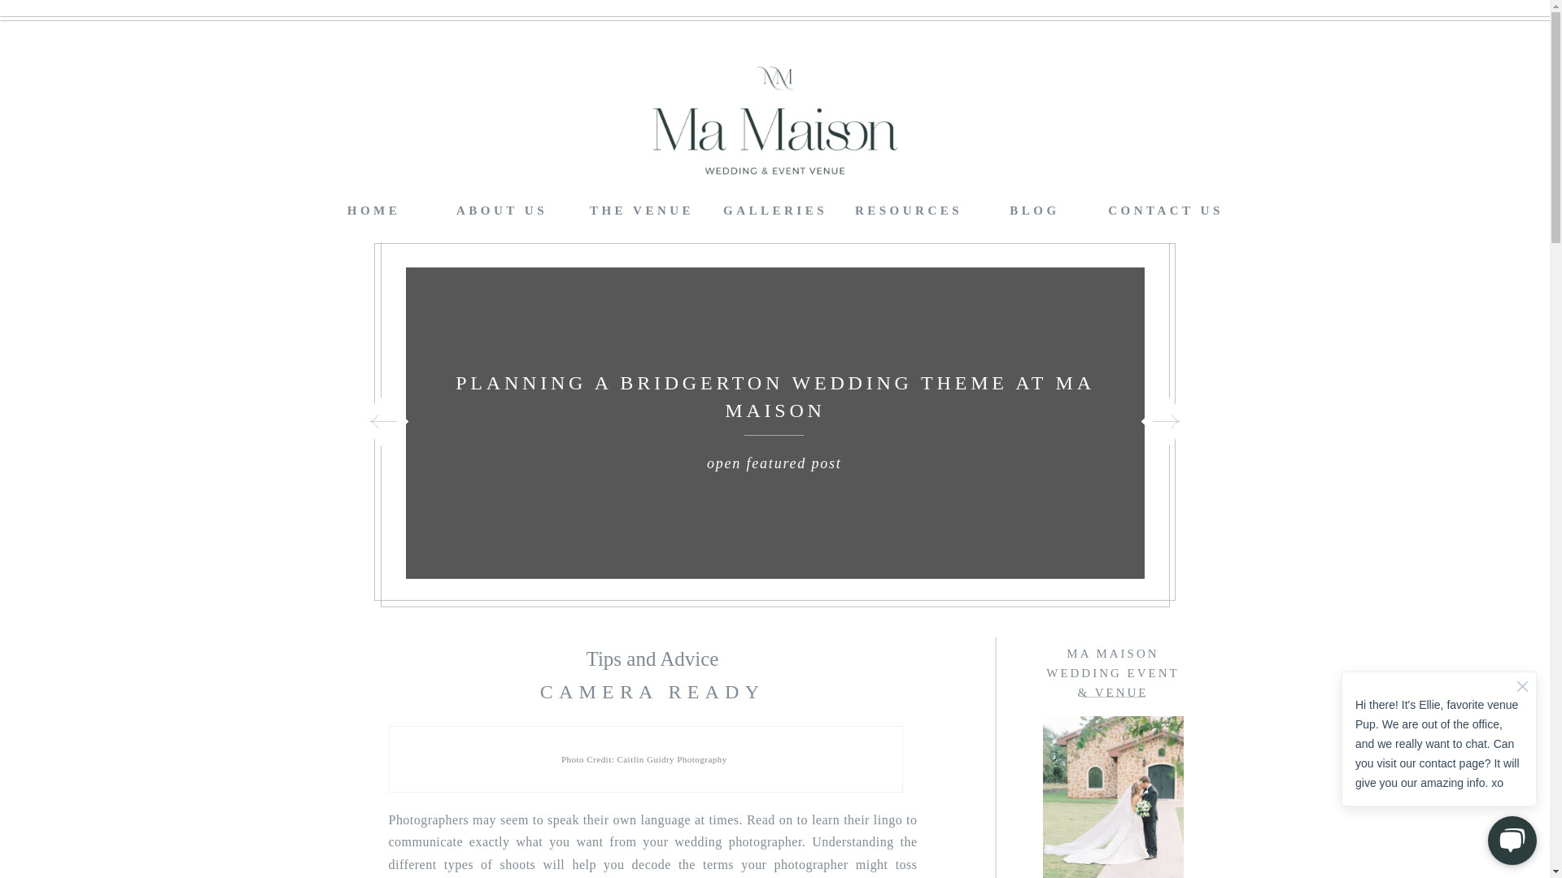  I want to click on RESOURCES, so click(908, 206).